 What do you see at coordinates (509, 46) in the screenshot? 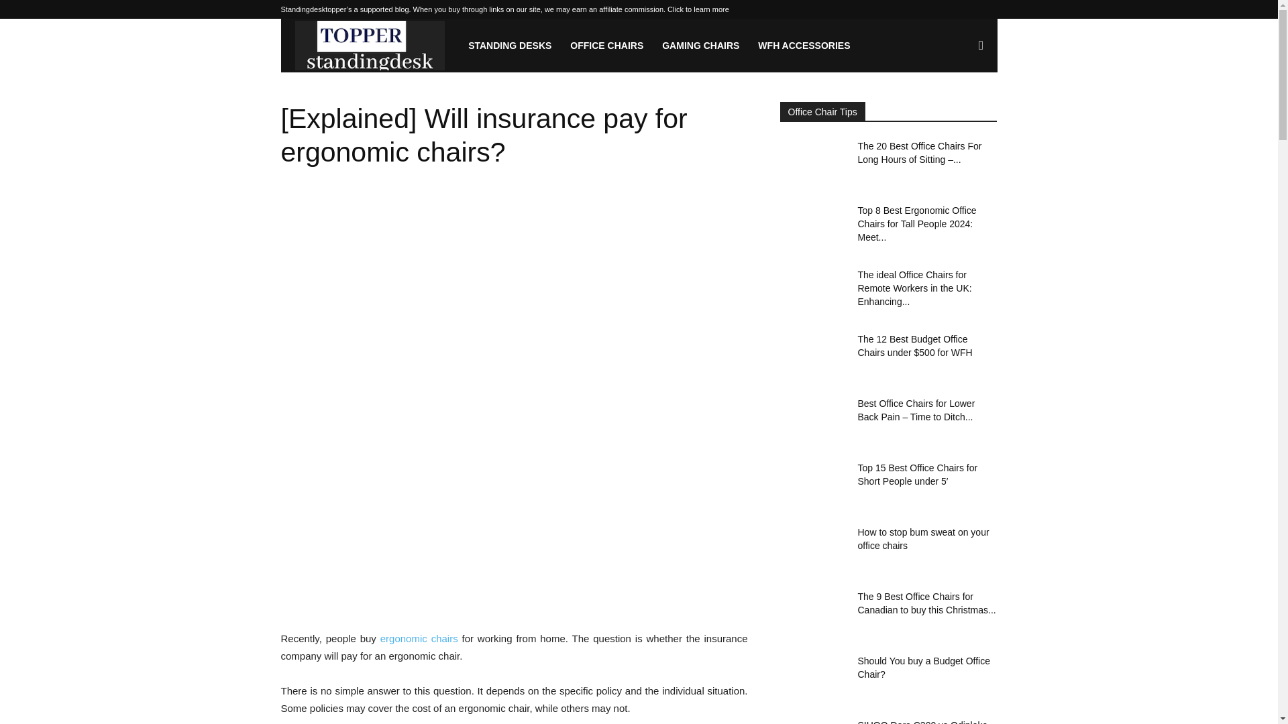
I see `STANDING DESKS` at bounding box center [509, 46].